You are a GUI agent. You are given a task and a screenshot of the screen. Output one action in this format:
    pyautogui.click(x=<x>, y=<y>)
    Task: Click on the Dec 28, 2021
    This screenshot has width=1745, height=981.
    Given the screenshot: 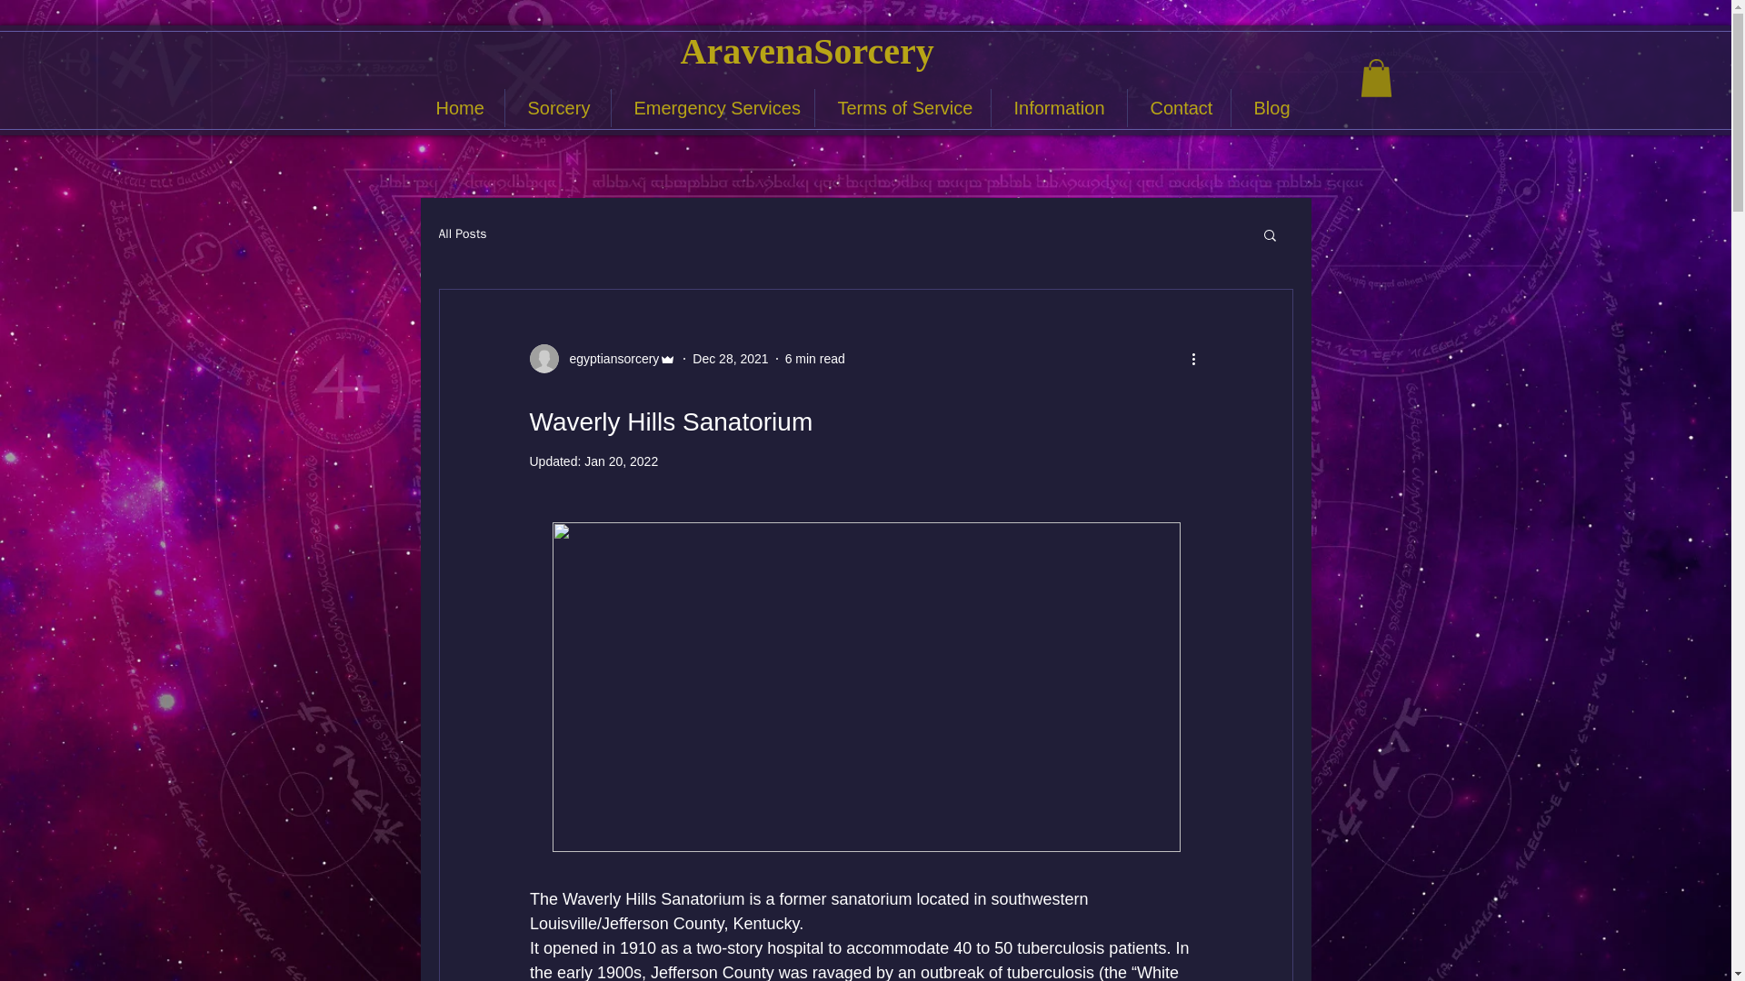 What is the action you would take?
    pyautogui.click(x=730, y=357)
    